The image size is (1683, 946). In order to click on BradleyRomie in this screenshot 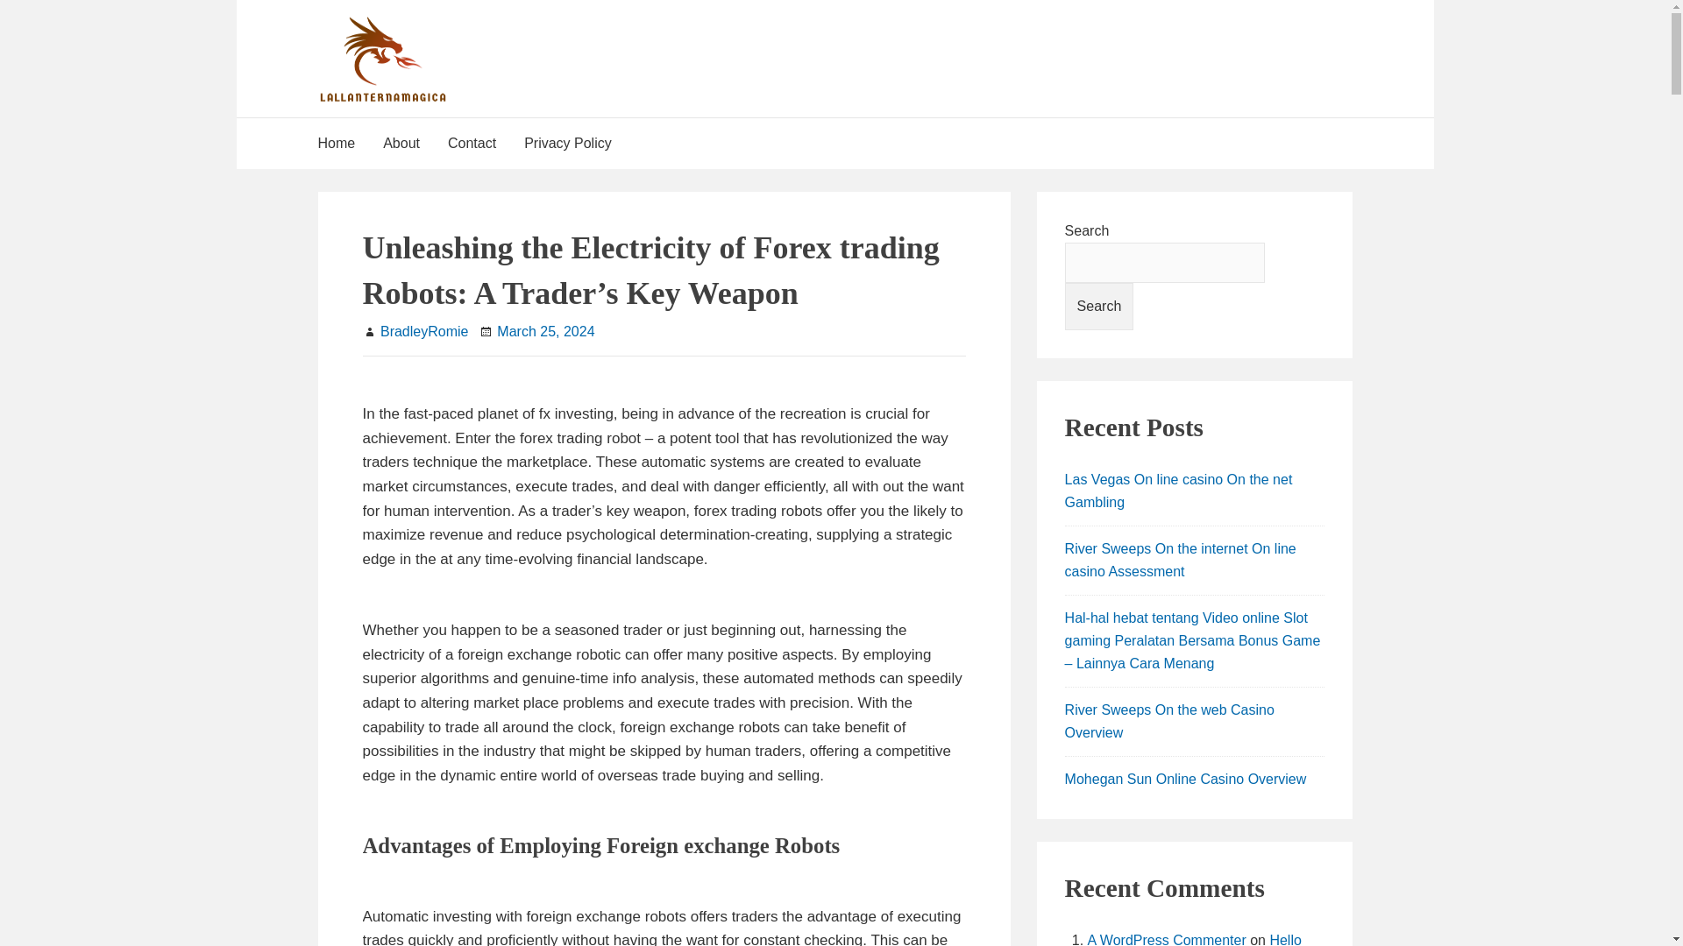, I will do `click(423, 331)`.